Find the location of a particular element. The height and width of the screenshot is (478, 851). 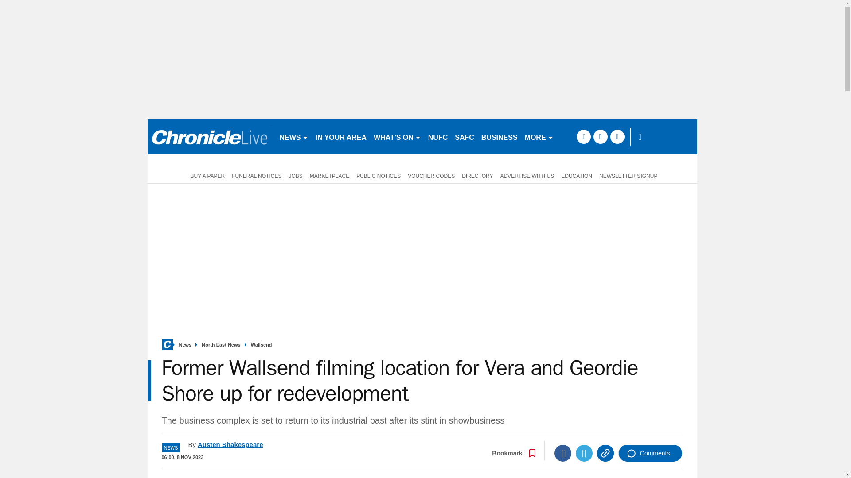

Twitter is located at coordinates (584, 453).